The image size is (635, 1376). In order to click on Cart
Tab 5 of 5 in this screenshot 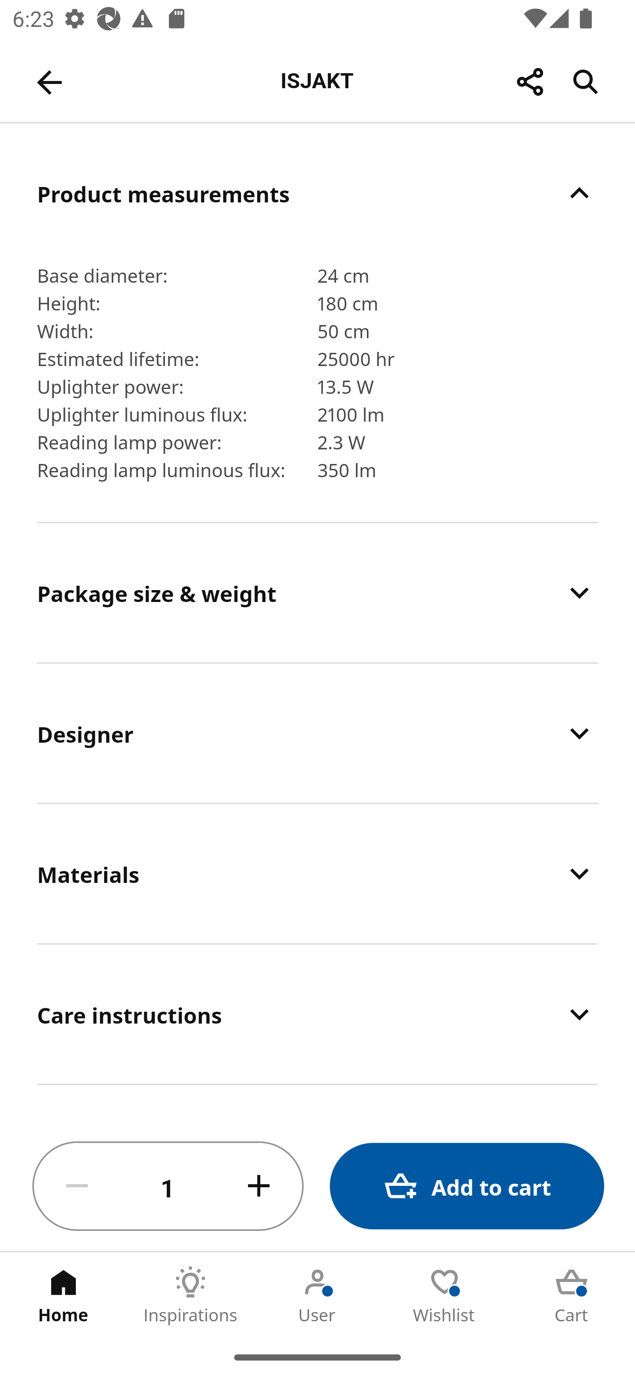, I will do `click(571, 1295)`.